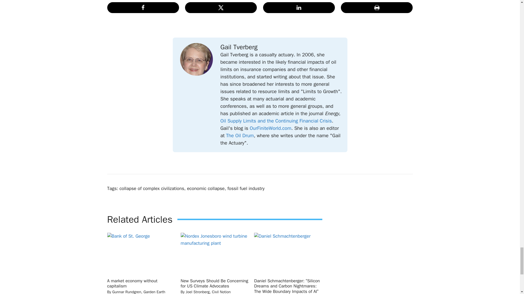 The width and height of the screenshot is (524, 294). I want to click on Share on Facebook, so click(142, 7).